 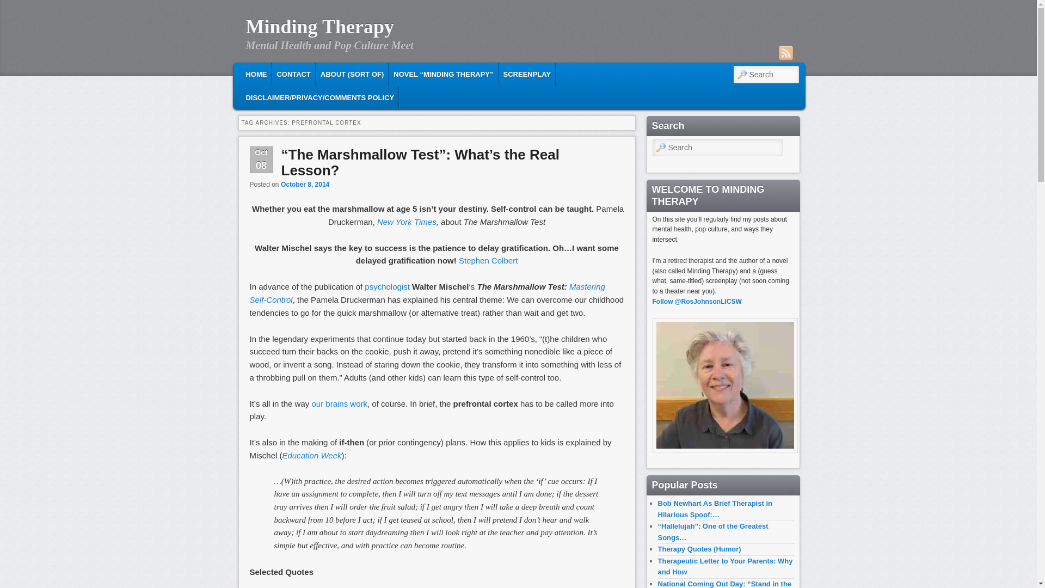 I want to click on psychologist, so click(x=387, y=286).